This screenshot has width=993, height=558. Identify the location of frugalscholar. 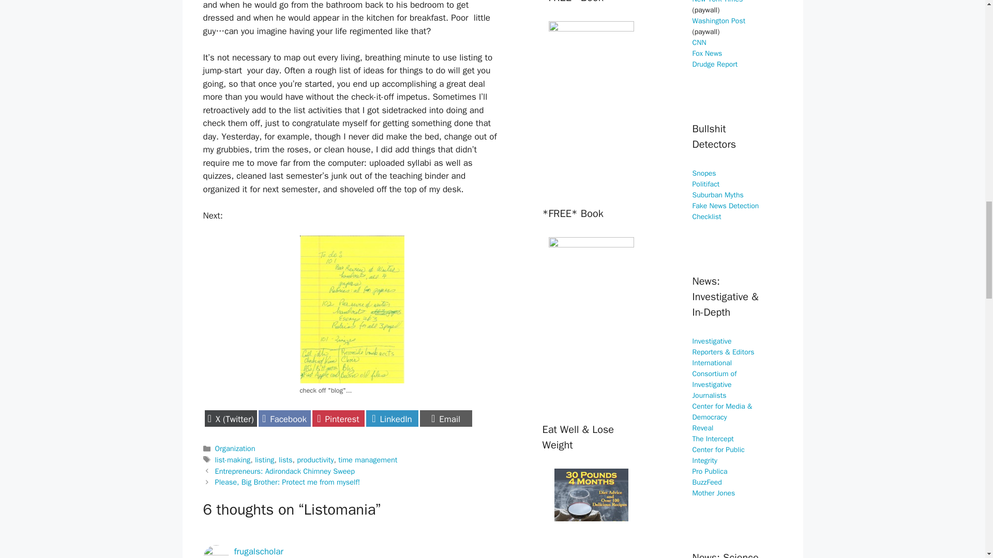
(258, 551).